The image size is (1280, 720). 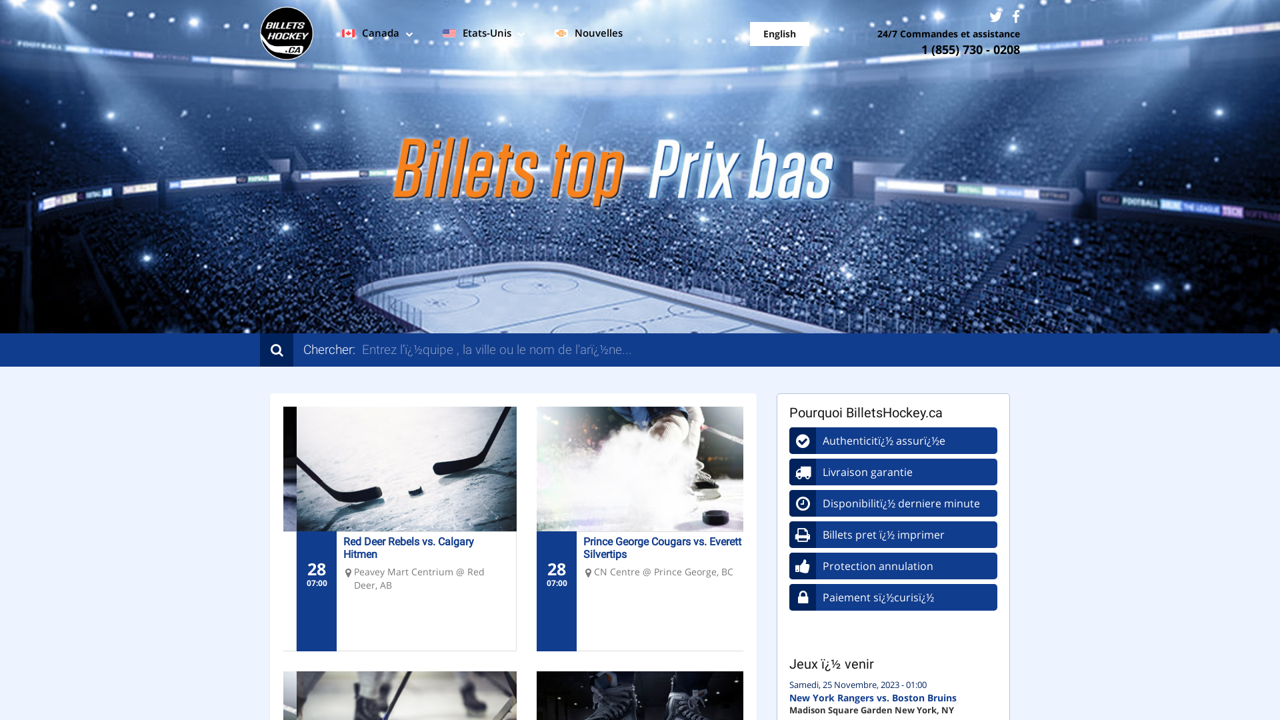 I want to click on Canada, so click(x=376, y=35).